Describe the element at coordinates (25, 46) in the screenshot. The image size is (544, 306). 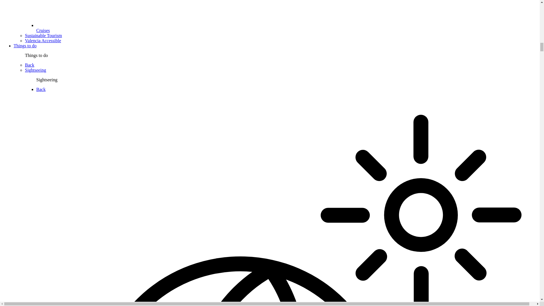
I see `Things to do` at that location.